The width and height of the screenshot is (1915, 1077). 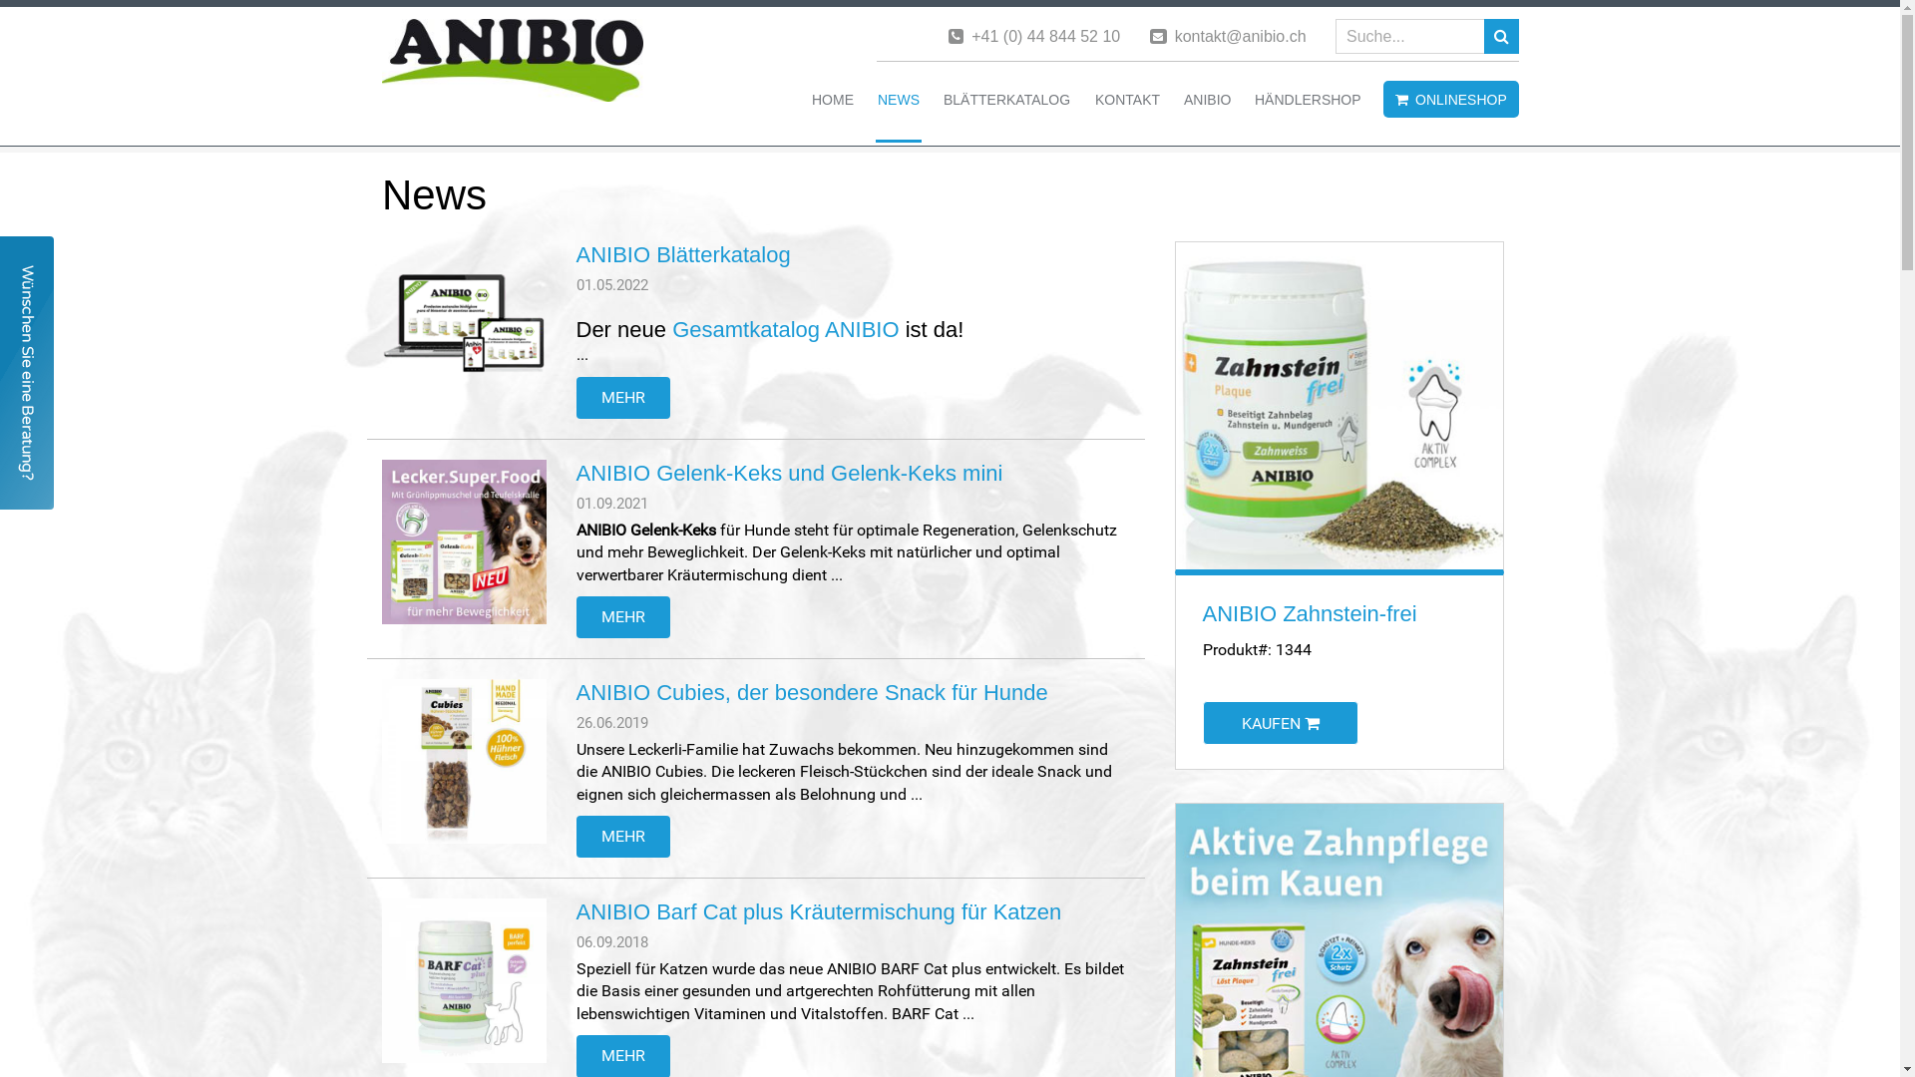 I want to click on MEHR, so click(x=623, y=837).